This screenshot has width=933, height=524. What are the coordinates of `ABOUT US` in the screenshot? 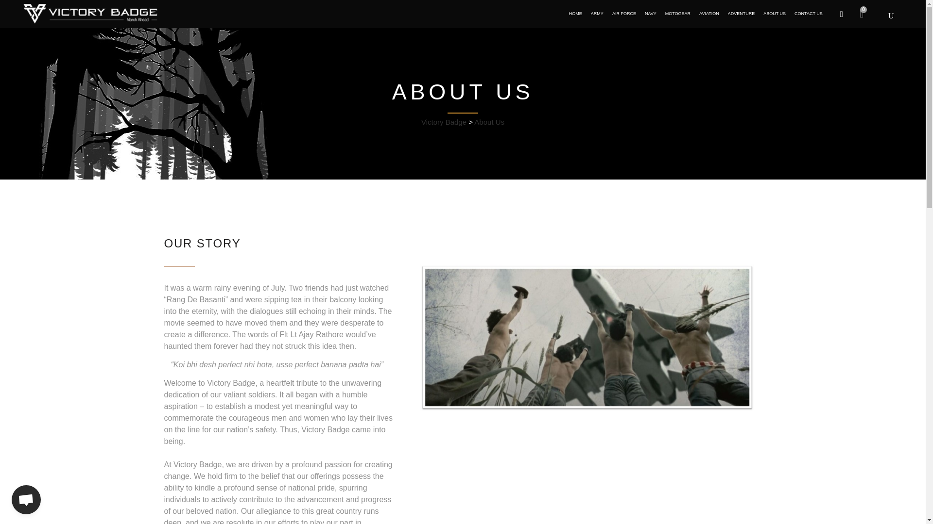 It's located at (775, 14).